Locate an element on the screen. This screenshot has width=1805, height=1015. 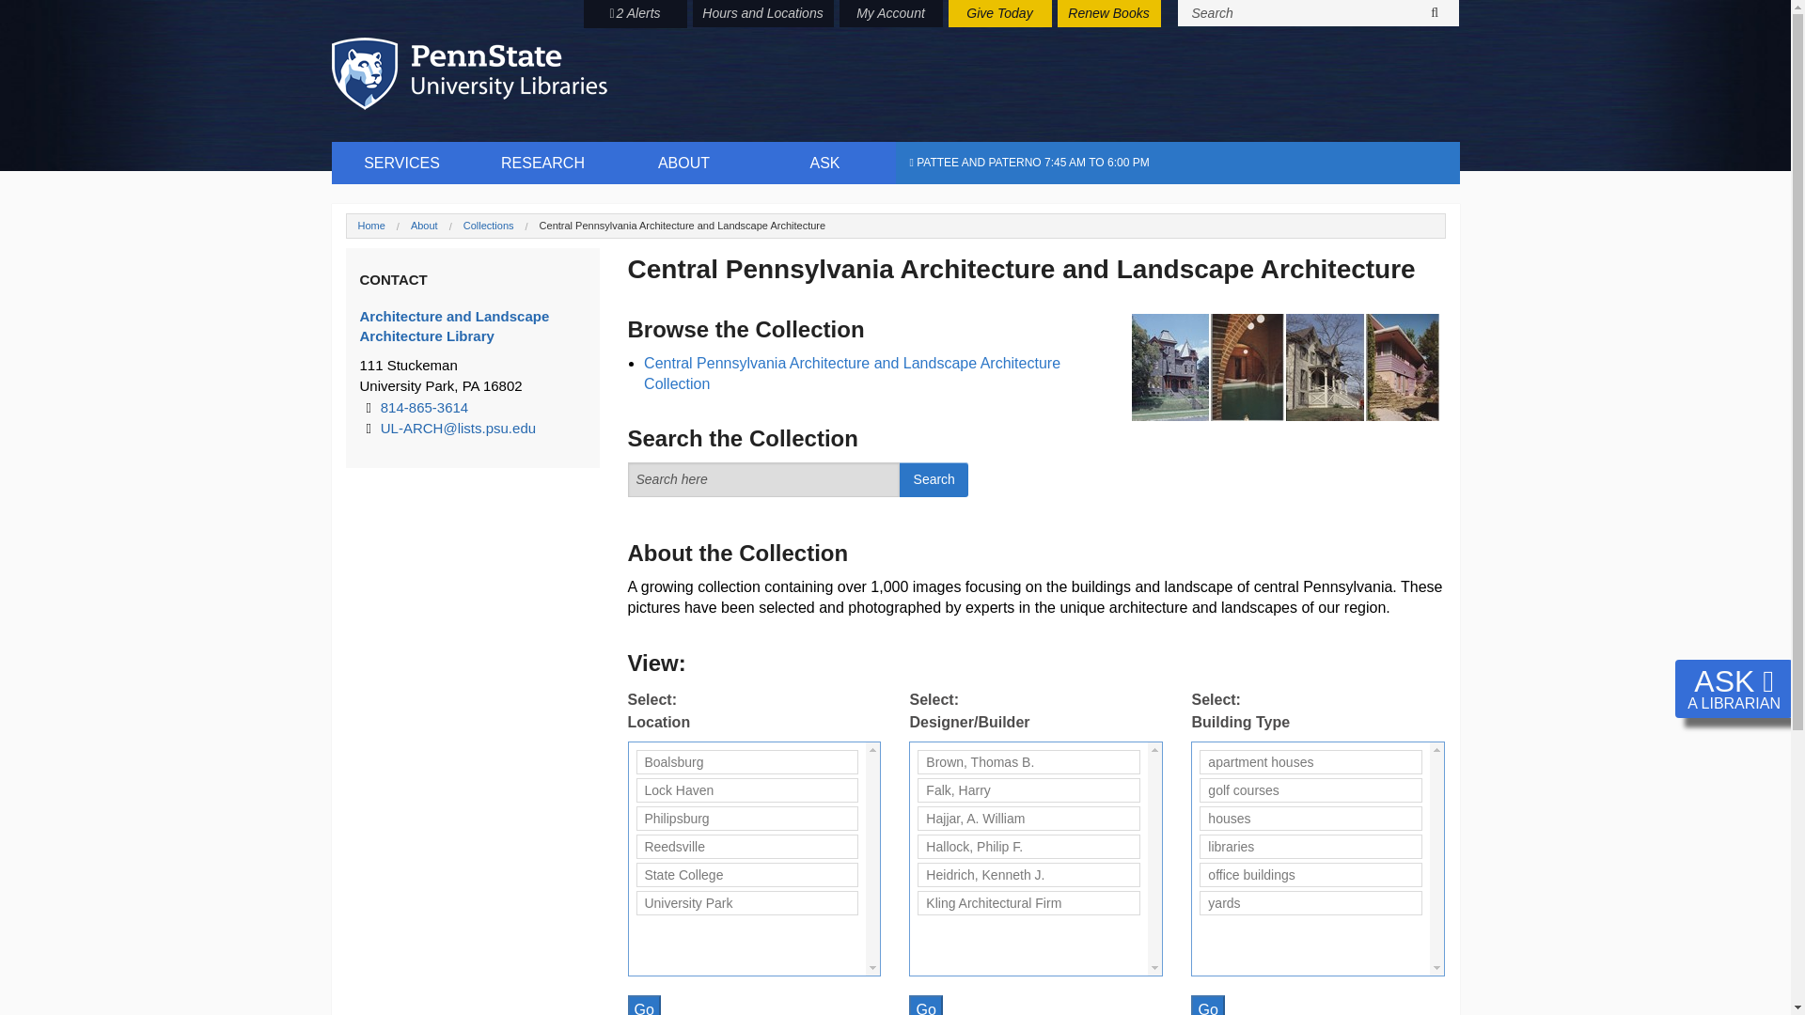
enter search terms is located at coordinates (764, 479).